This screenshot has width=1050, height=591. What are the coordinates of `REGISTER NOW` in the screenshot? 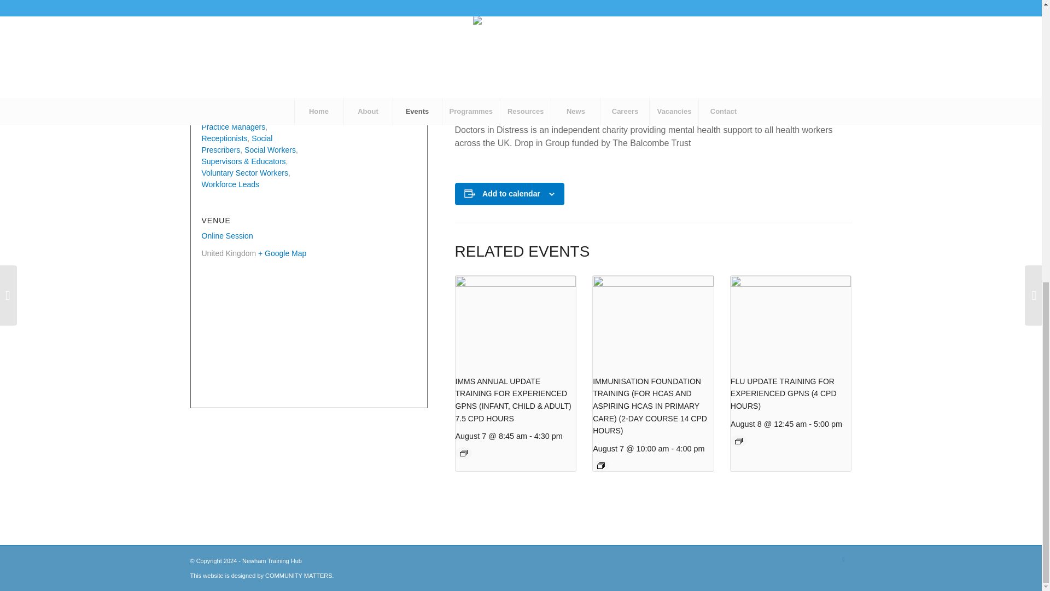 It's located at (489, 108).